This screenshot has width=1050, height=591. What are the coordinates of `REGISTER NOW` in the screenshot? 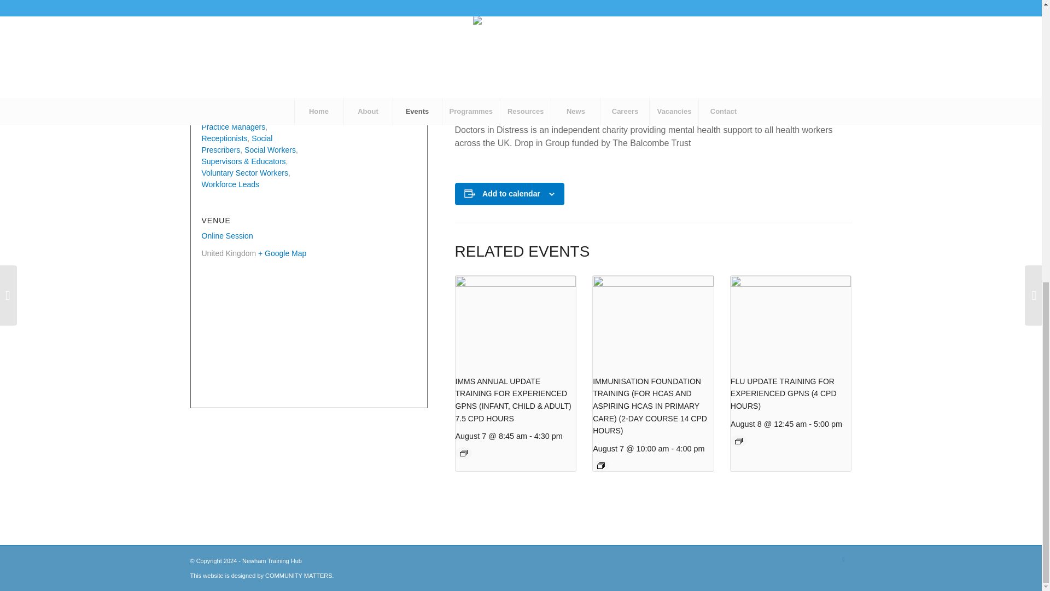 It's located at (489, 108).